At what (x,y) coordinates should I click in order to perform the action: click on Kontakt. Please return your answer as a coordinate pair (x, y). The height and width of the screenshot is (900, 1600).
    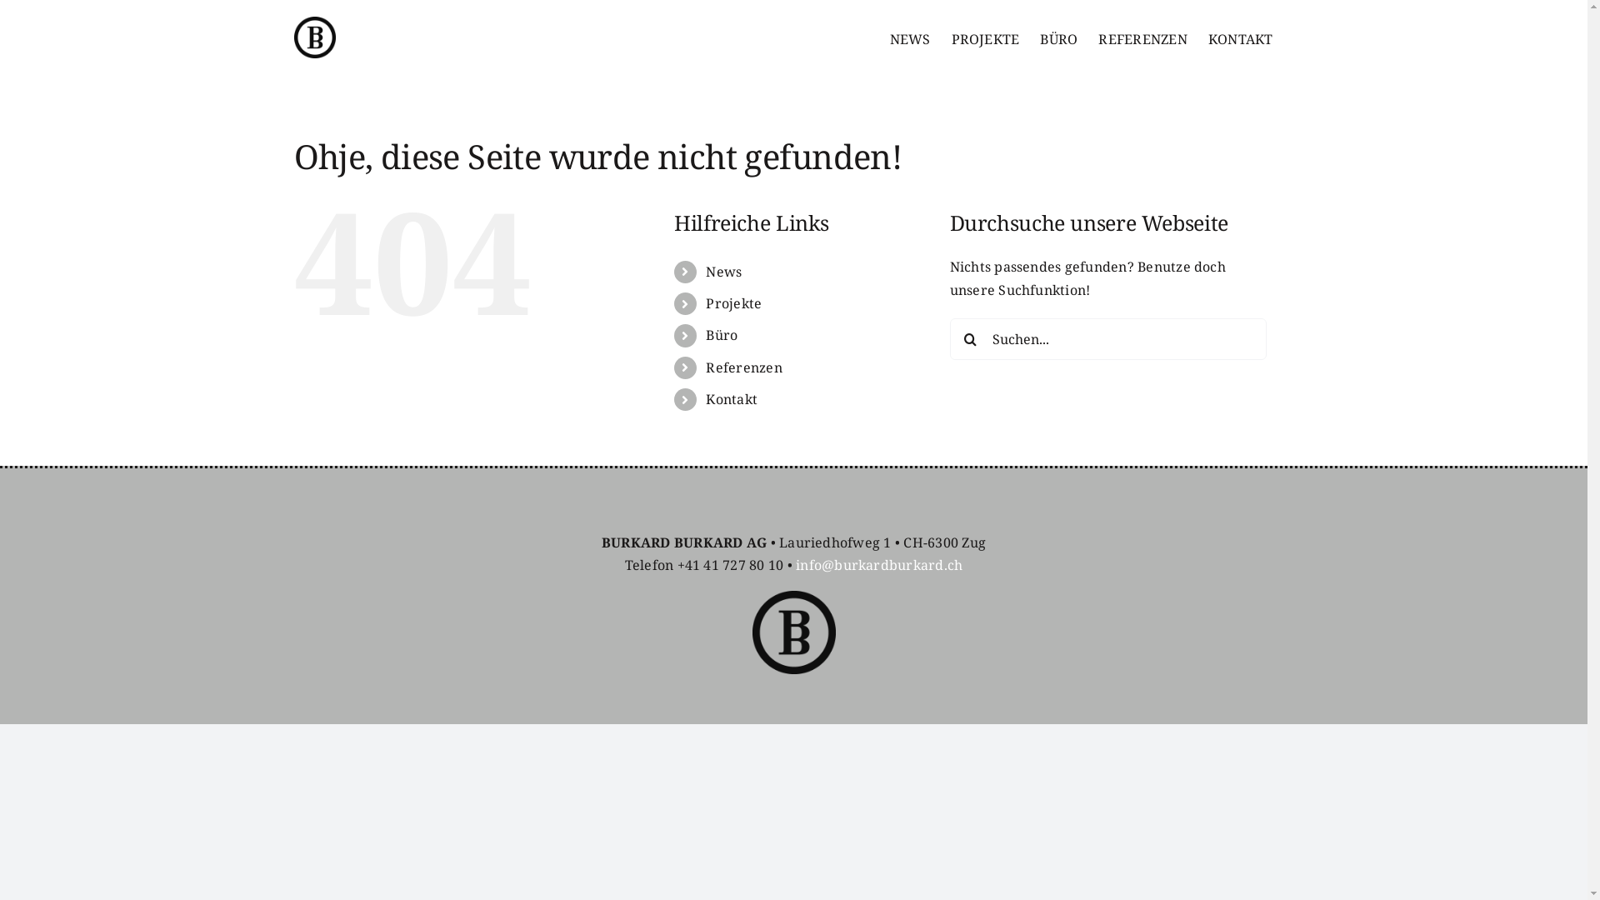
    Looking at the image, I should click on (732, 399).